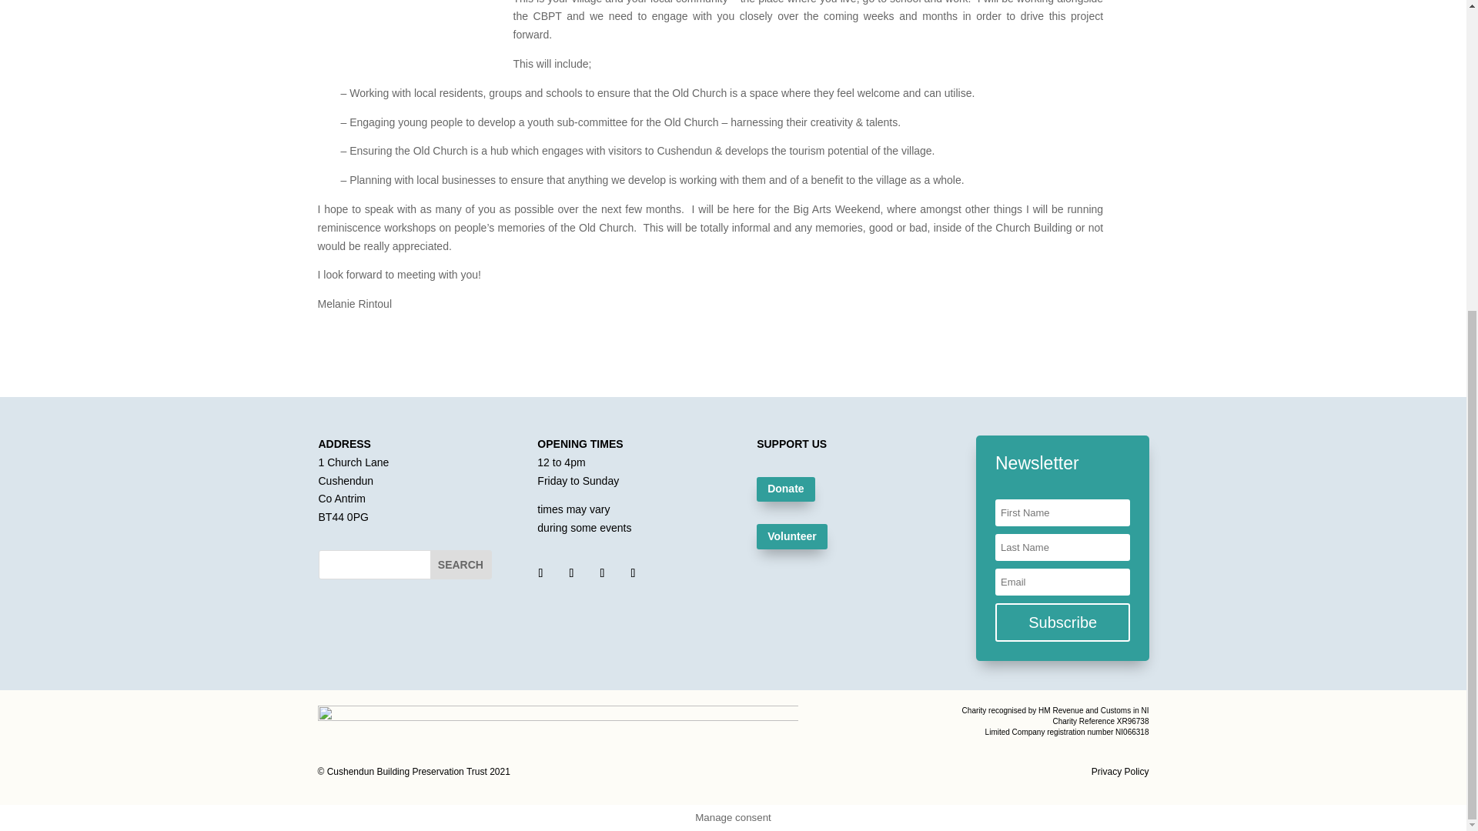 The image size is (1478, 831). What do you see at coordinates (792, 536) in the screenshot?
I see `Volunteer` at bounding box center [792, 536].